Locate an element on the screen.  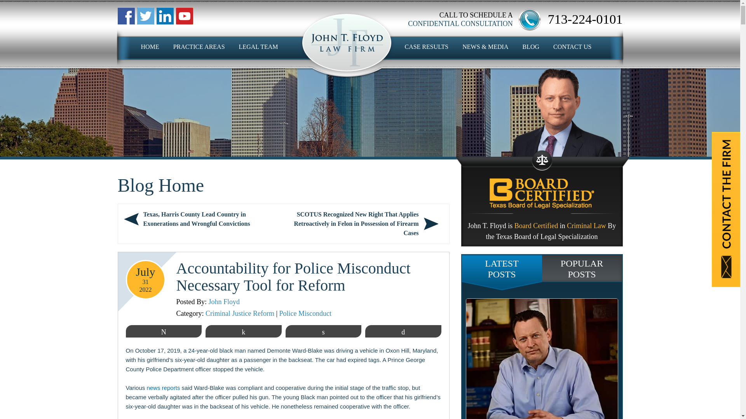
PRACTICE AREAS is located at coordinates (199, 47).